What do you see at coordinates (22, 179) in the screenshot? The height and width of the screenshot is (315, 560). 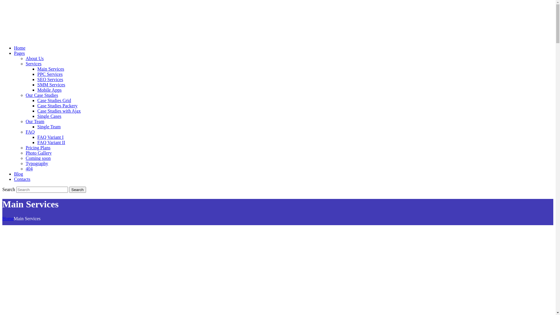 I see `Contacts` at bounding box center [22, 179].